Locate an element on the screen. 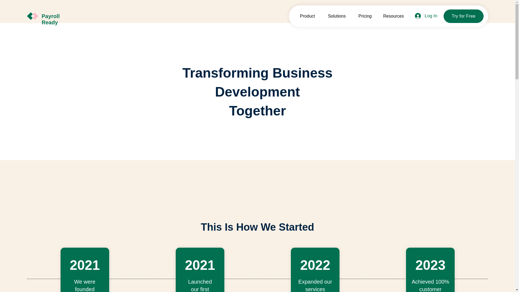 This screenshot has height=292, width=519. Log In is located at coordinates (426, 16).